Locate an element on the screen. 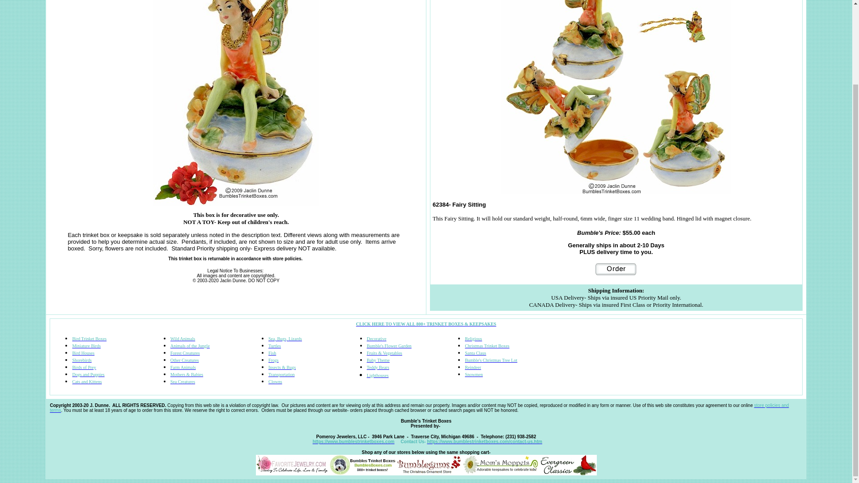  Birds of Prey is located at coordinates (84, 368).